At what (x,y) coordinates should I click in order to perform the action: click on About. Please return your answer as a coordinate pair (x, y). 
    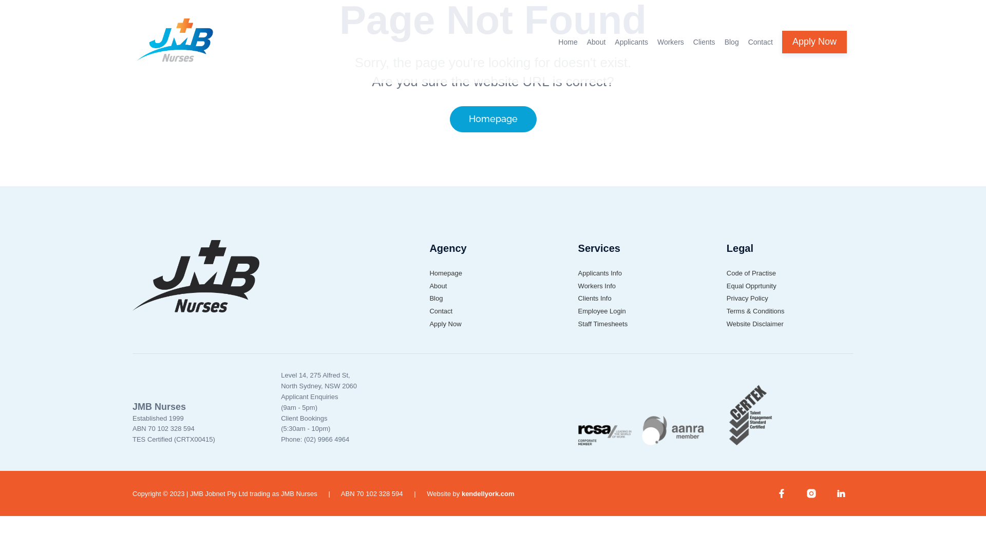
    Looking at the image, I should click on (438, 286).